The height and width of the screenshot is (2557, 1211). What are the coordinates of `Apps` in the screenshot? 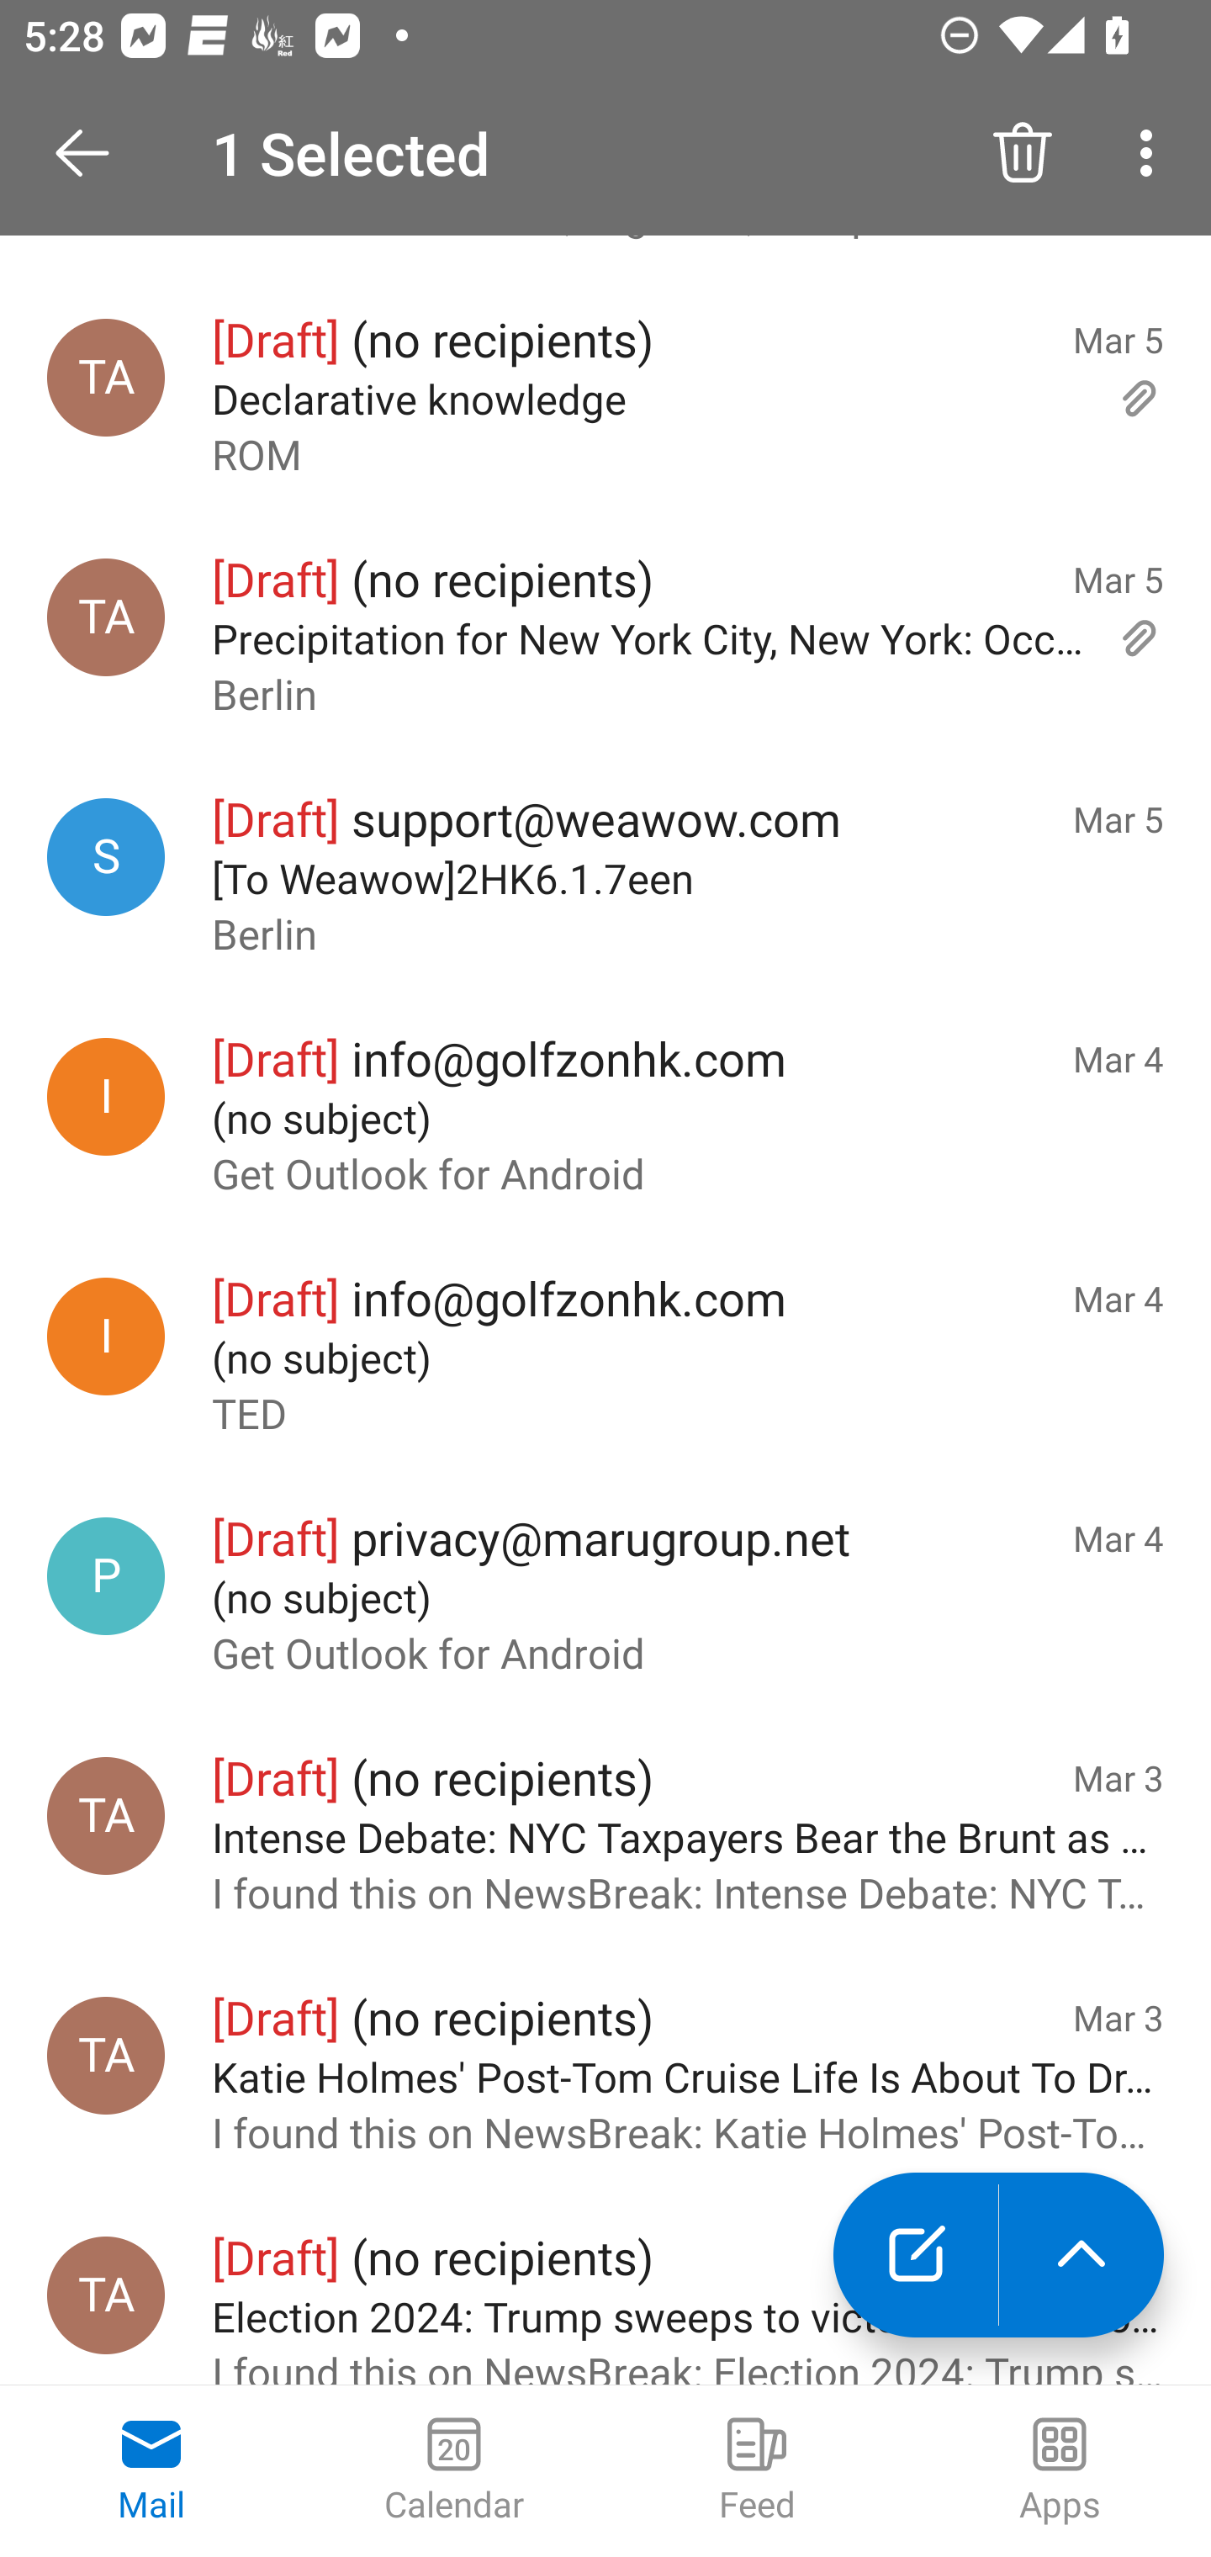 It's located at (1060, 2471).